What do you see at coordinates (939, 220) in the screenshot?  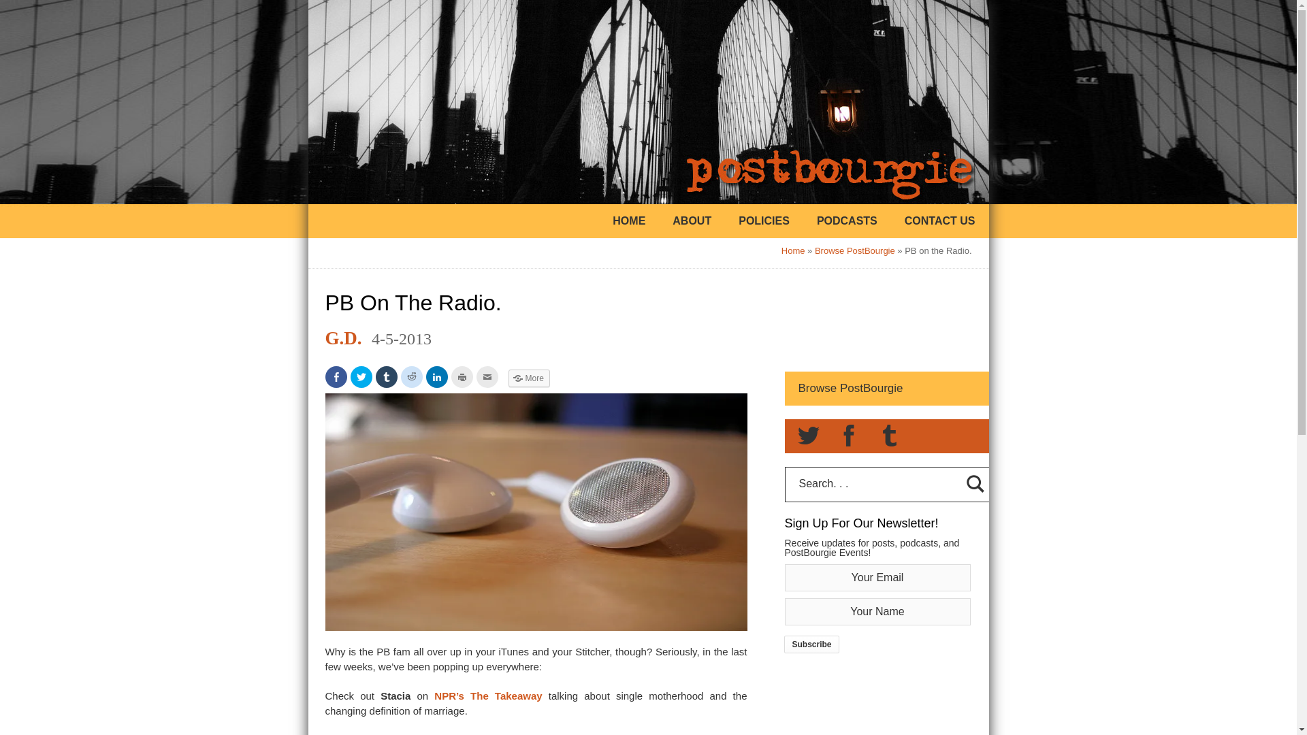 I see `CONTACT US` at bounding box center [939, 220].